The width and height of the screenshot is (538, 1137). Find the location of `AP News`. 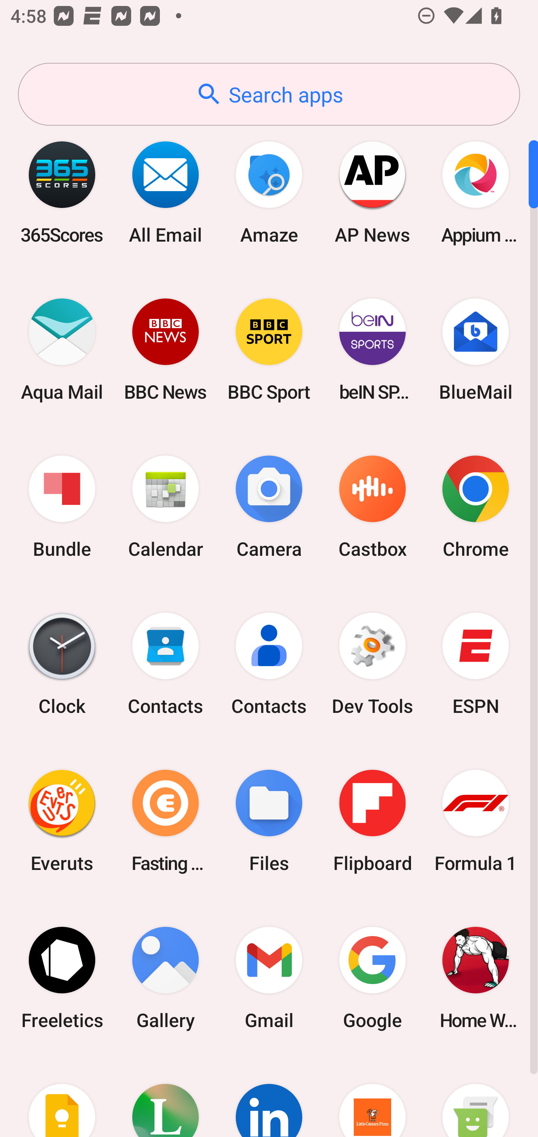

AP News is located at coordinates (372, 192).